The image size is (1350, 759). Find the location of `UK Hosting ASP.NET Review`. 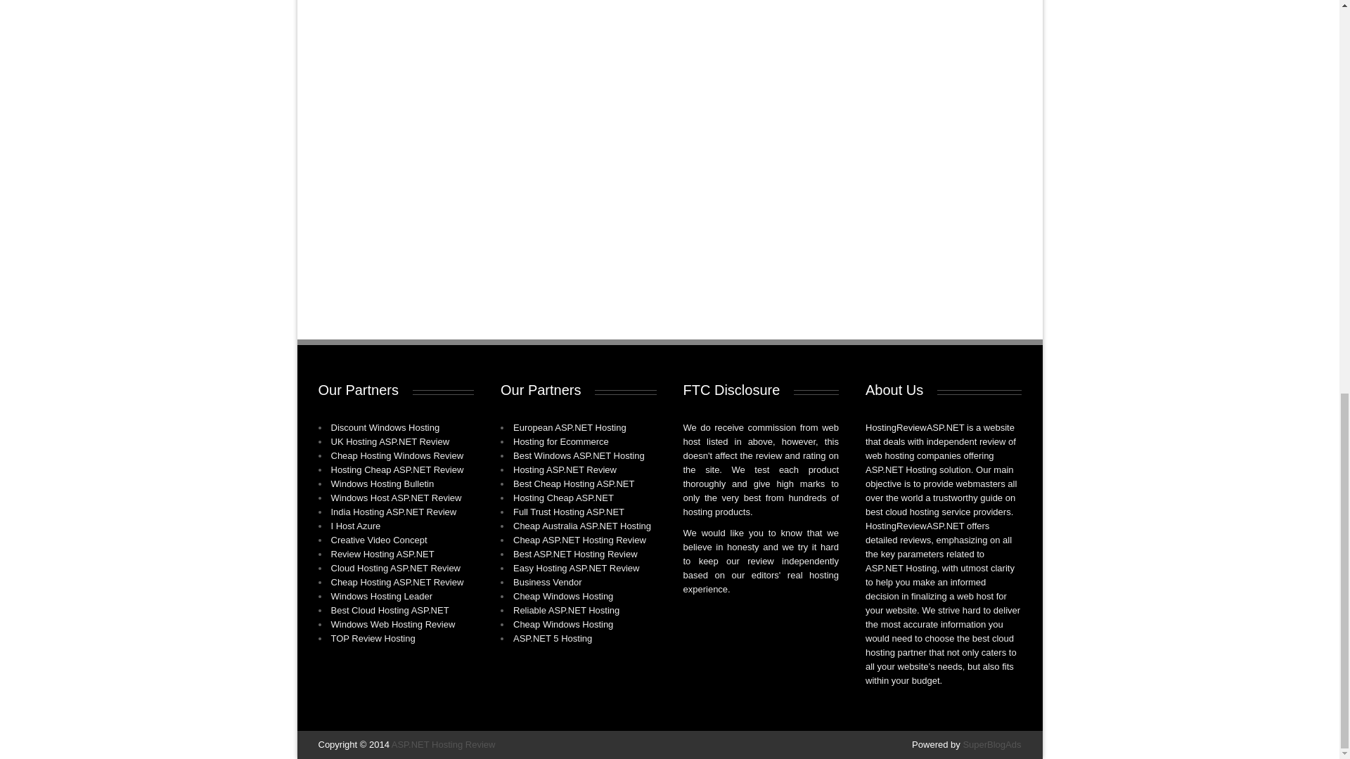

UK Hosting ASP.NET Review is located at coordinates (390, 441).